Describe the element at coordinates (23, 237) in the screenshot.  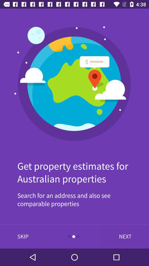
I see `launch the item below search for an item` at that location.